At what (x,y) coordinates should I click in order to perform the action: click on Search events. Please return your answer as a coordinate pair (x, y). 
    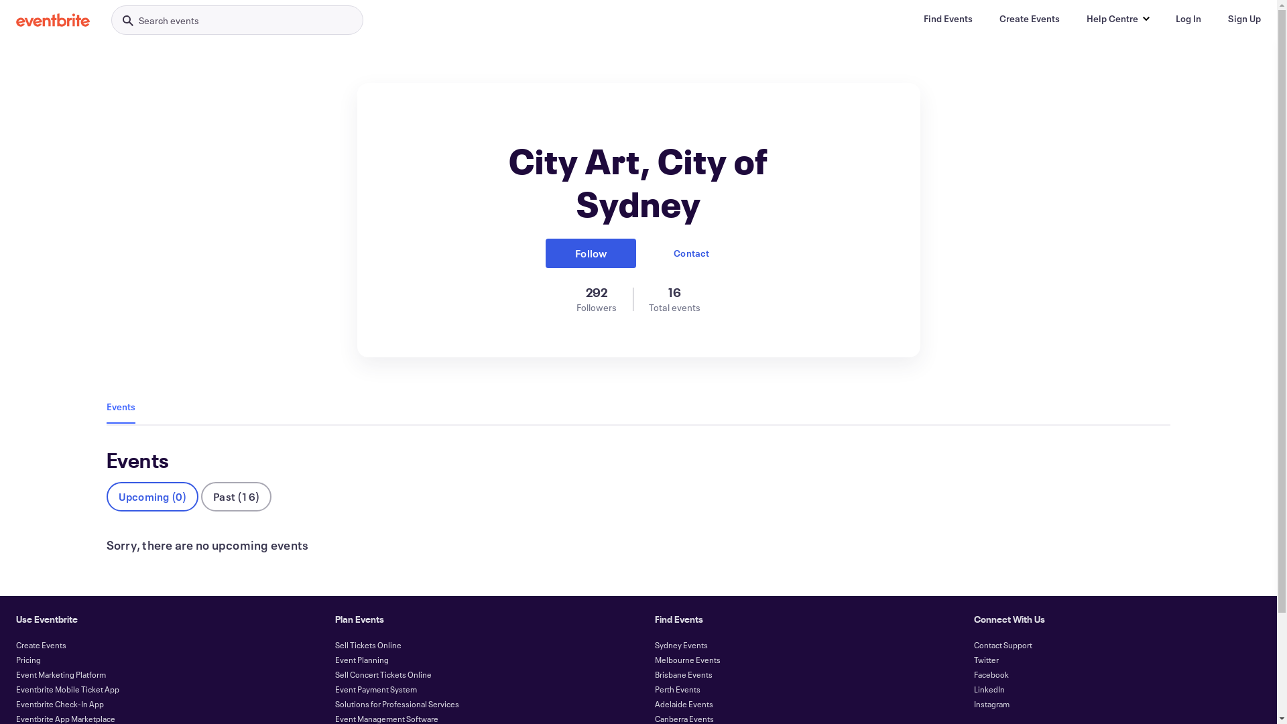
    Looking at the image, I should click on (237, 20).